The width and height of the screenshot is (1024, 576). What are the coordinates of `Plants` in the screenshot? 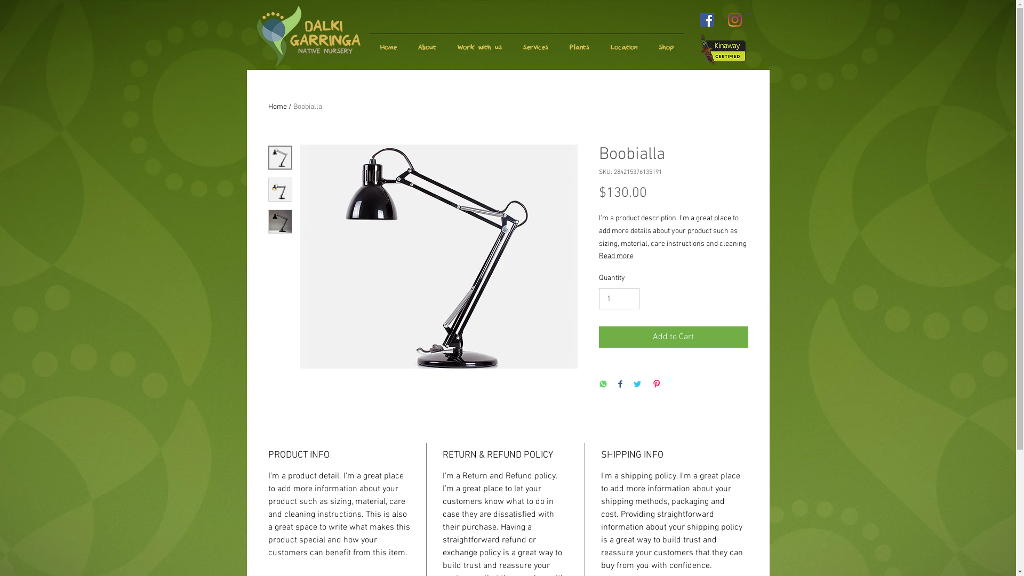 It's located at (579, 43).